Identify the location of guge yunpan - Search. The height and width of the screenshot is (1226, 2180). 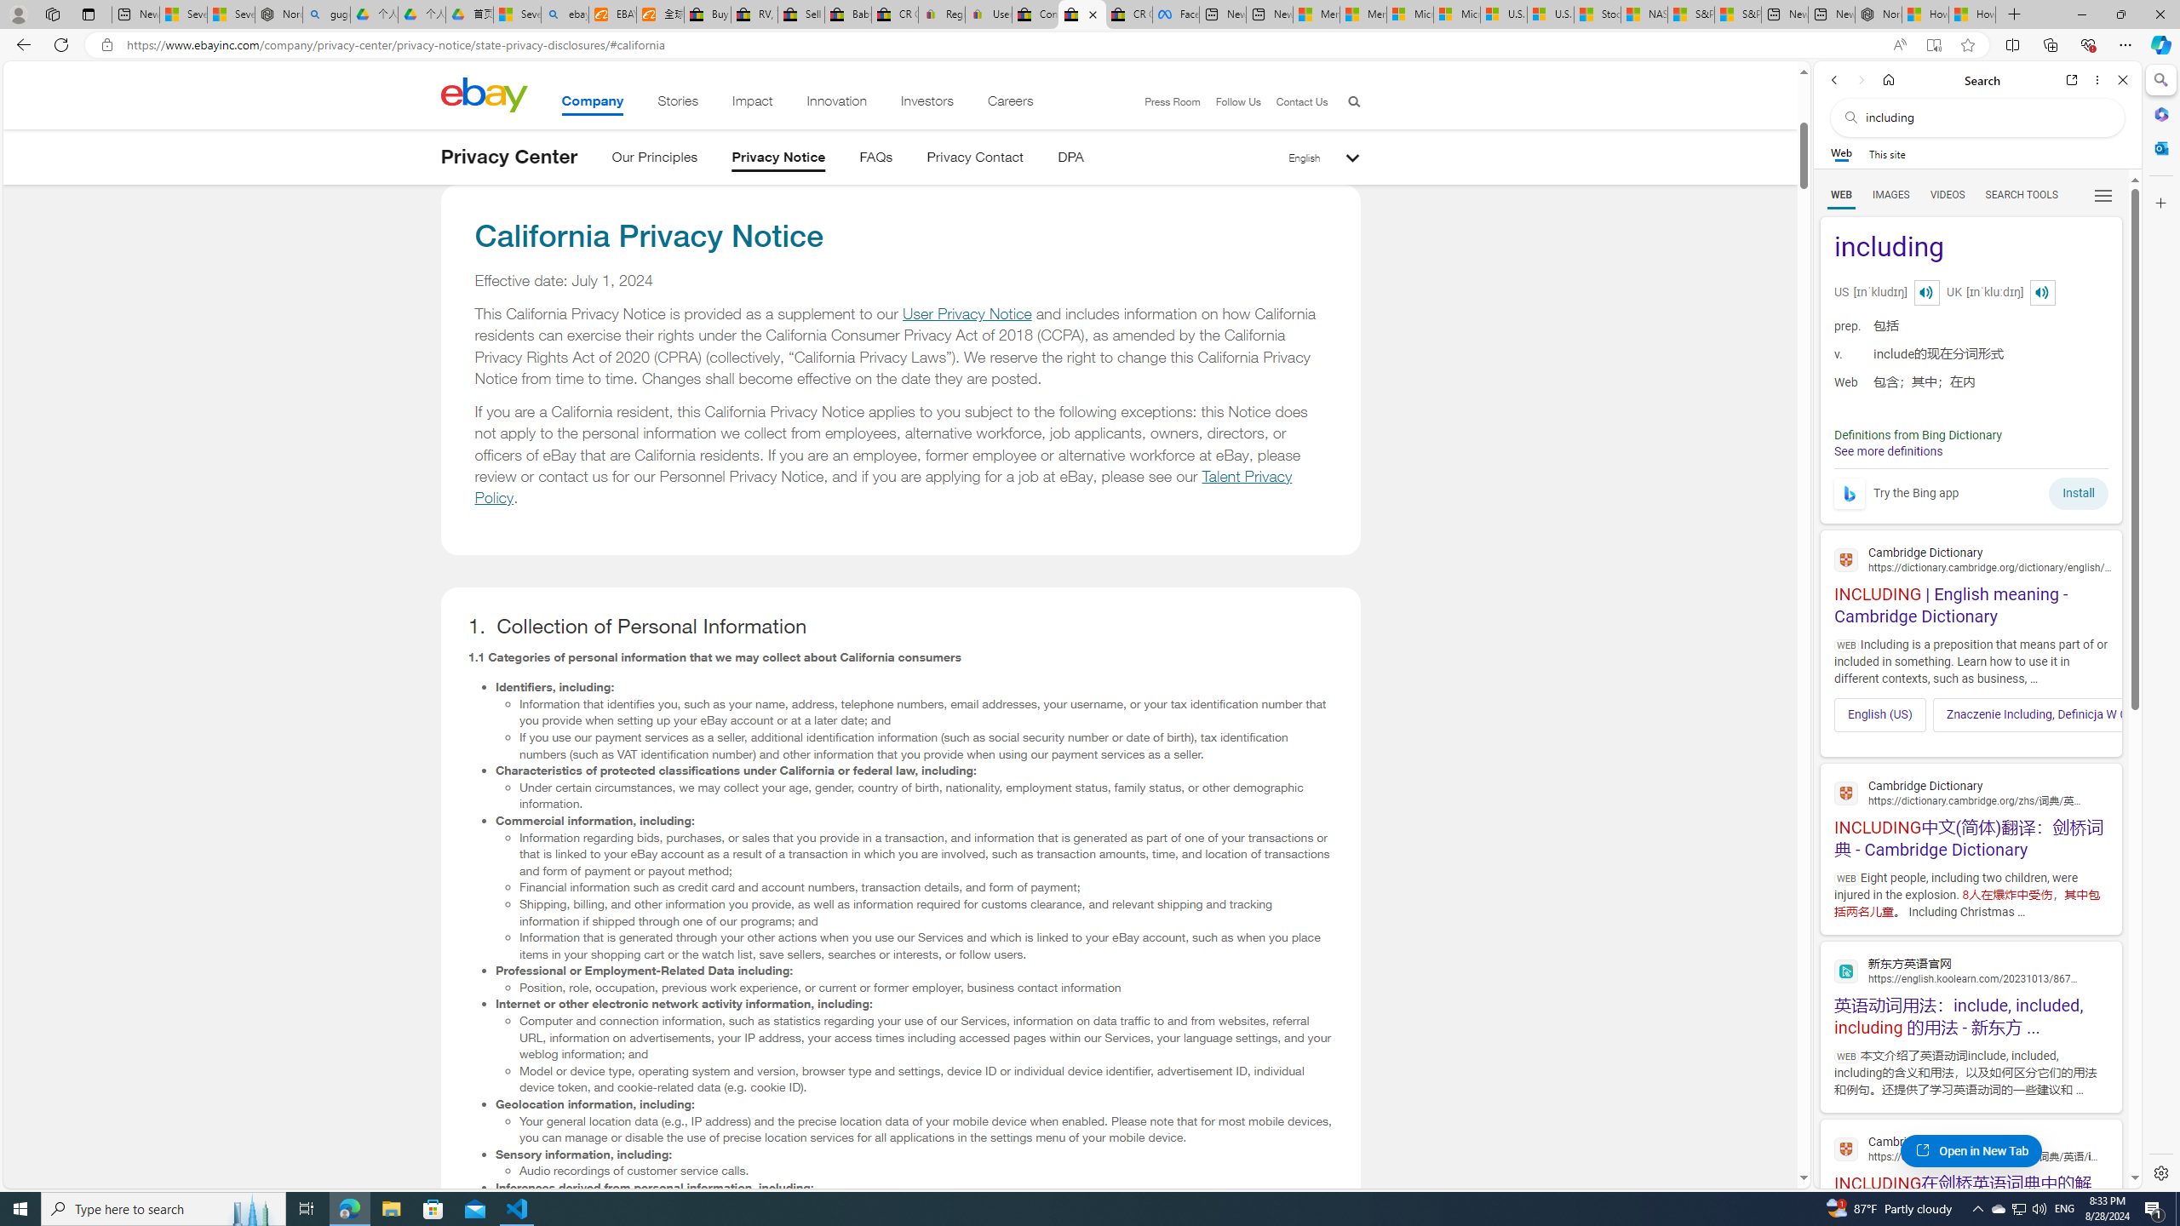
(327, 14).